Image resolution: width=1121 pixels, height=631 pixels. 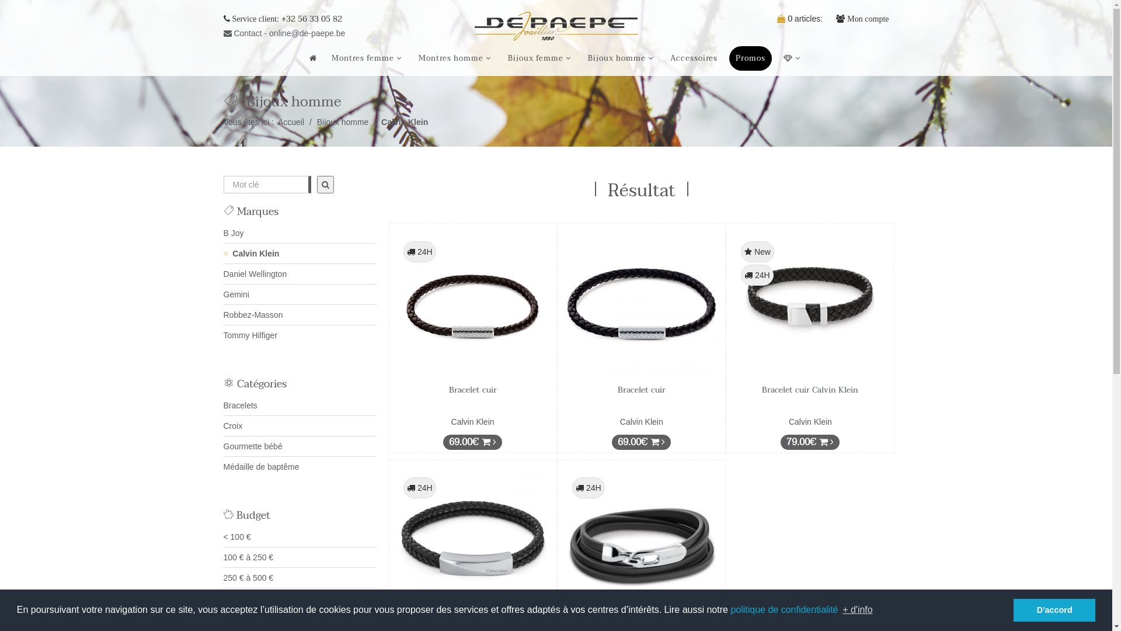 I want to click on Mon compte, so click(x=862, y=19).